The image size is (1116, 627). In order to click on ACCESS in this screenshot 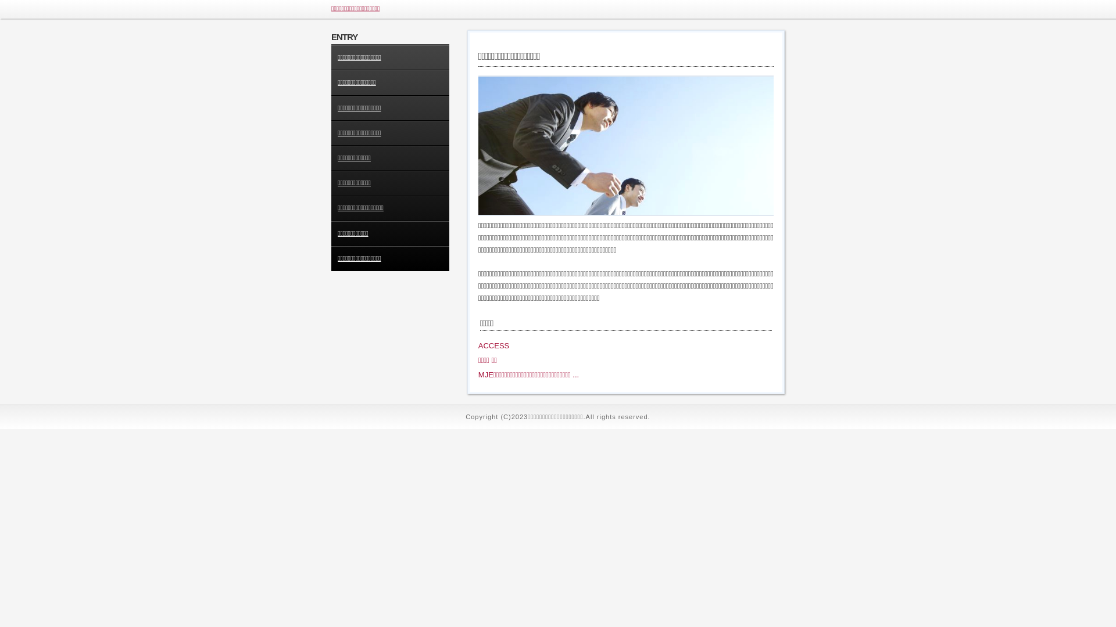, I will do `click(494, 346)`.